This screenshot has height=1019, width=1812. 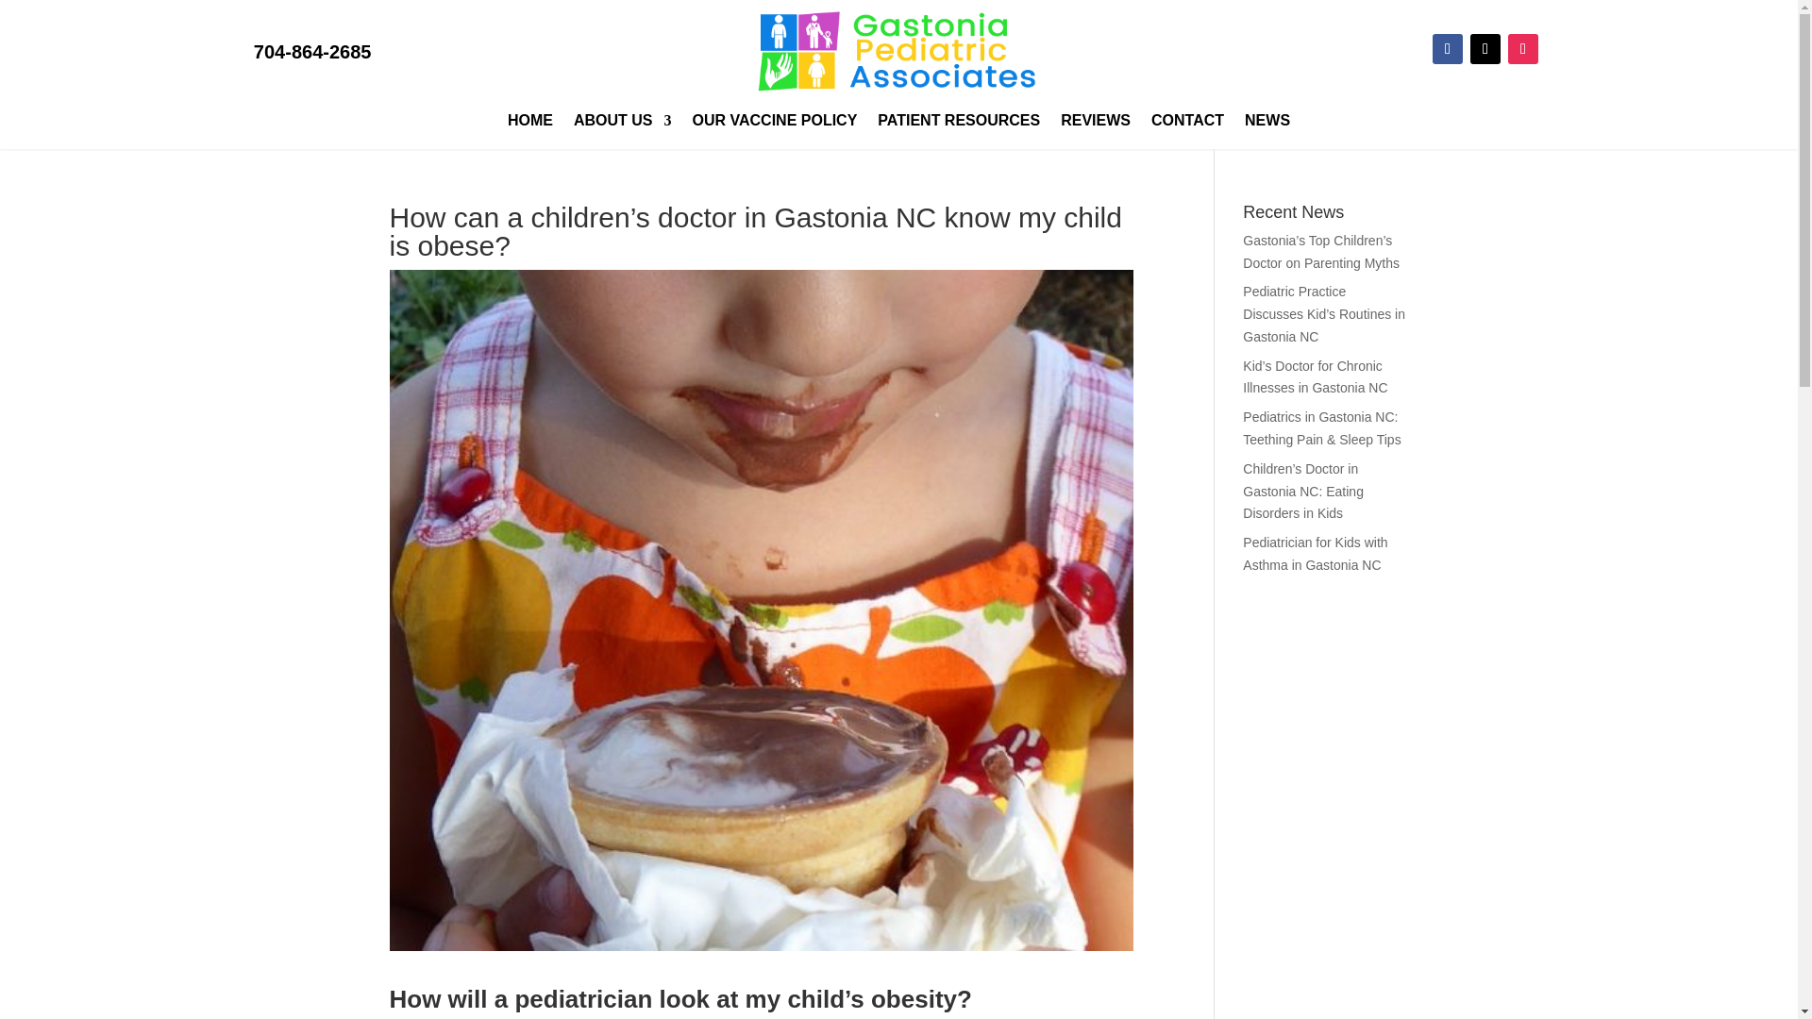 I want to click on 704-864-2685, so click(x=311, y=51).